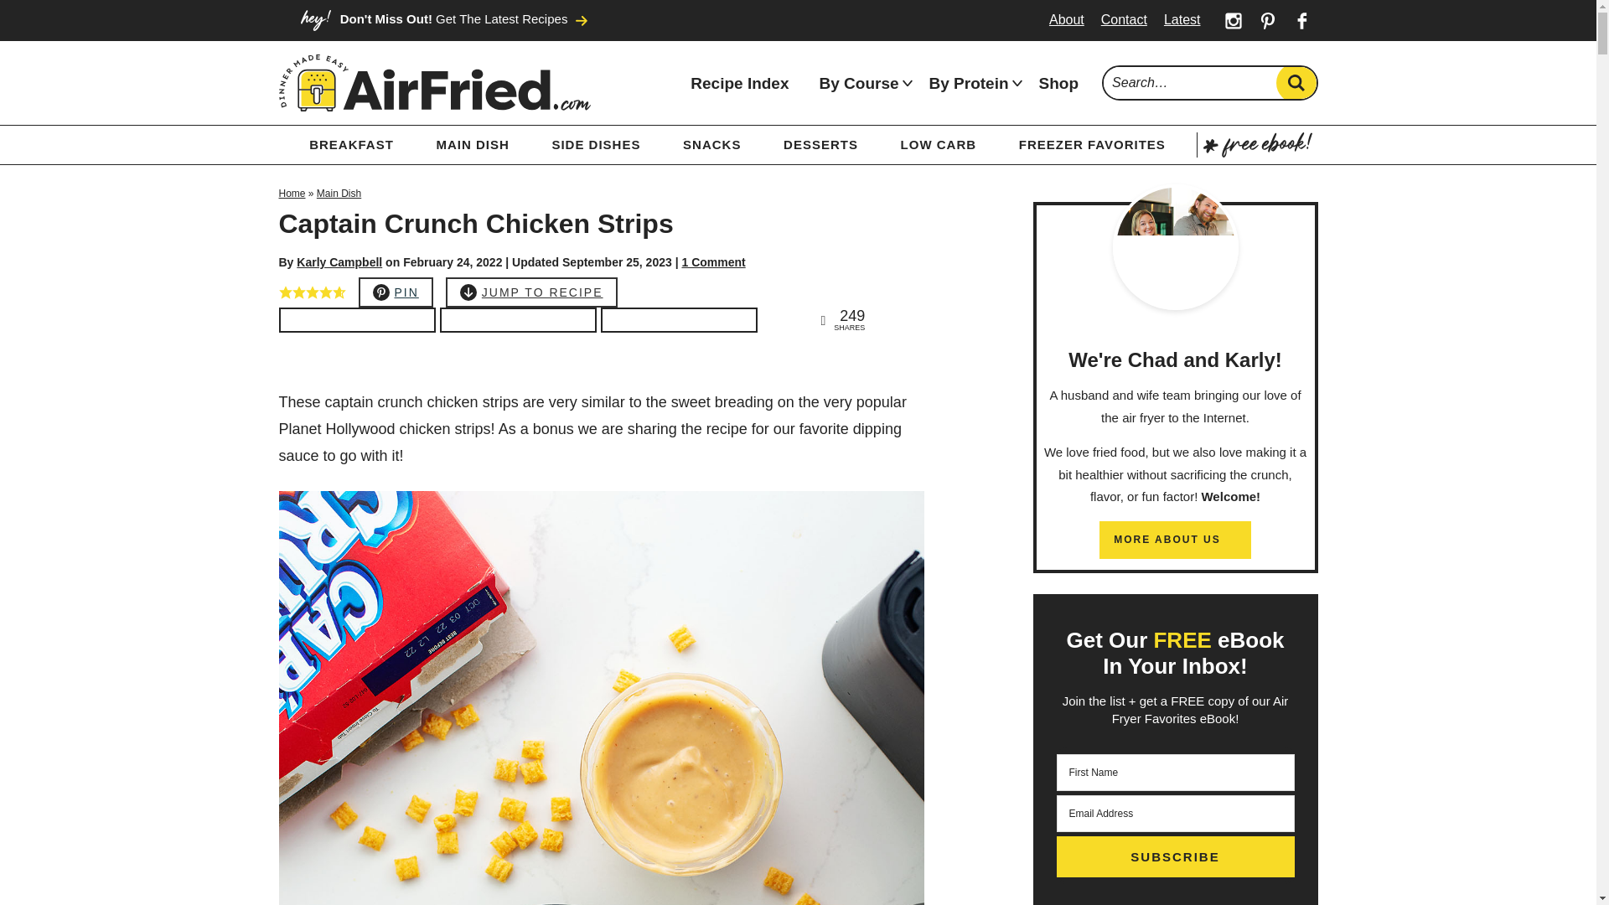  What do you see at coordinates (1058, 83) in the screenshot?
I see `Shop` at bounding box center [1058, 83].